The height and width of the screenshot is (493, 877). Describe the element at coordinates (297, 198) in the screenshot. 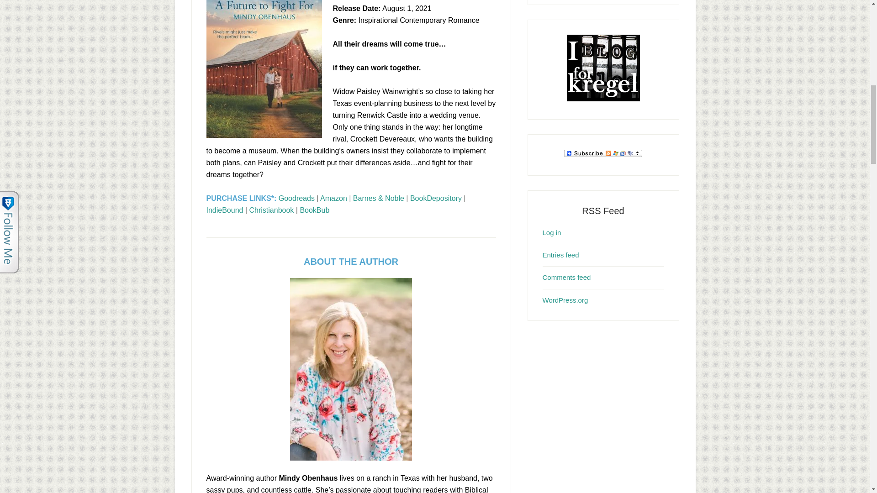

I see `Goodreads` at that location.